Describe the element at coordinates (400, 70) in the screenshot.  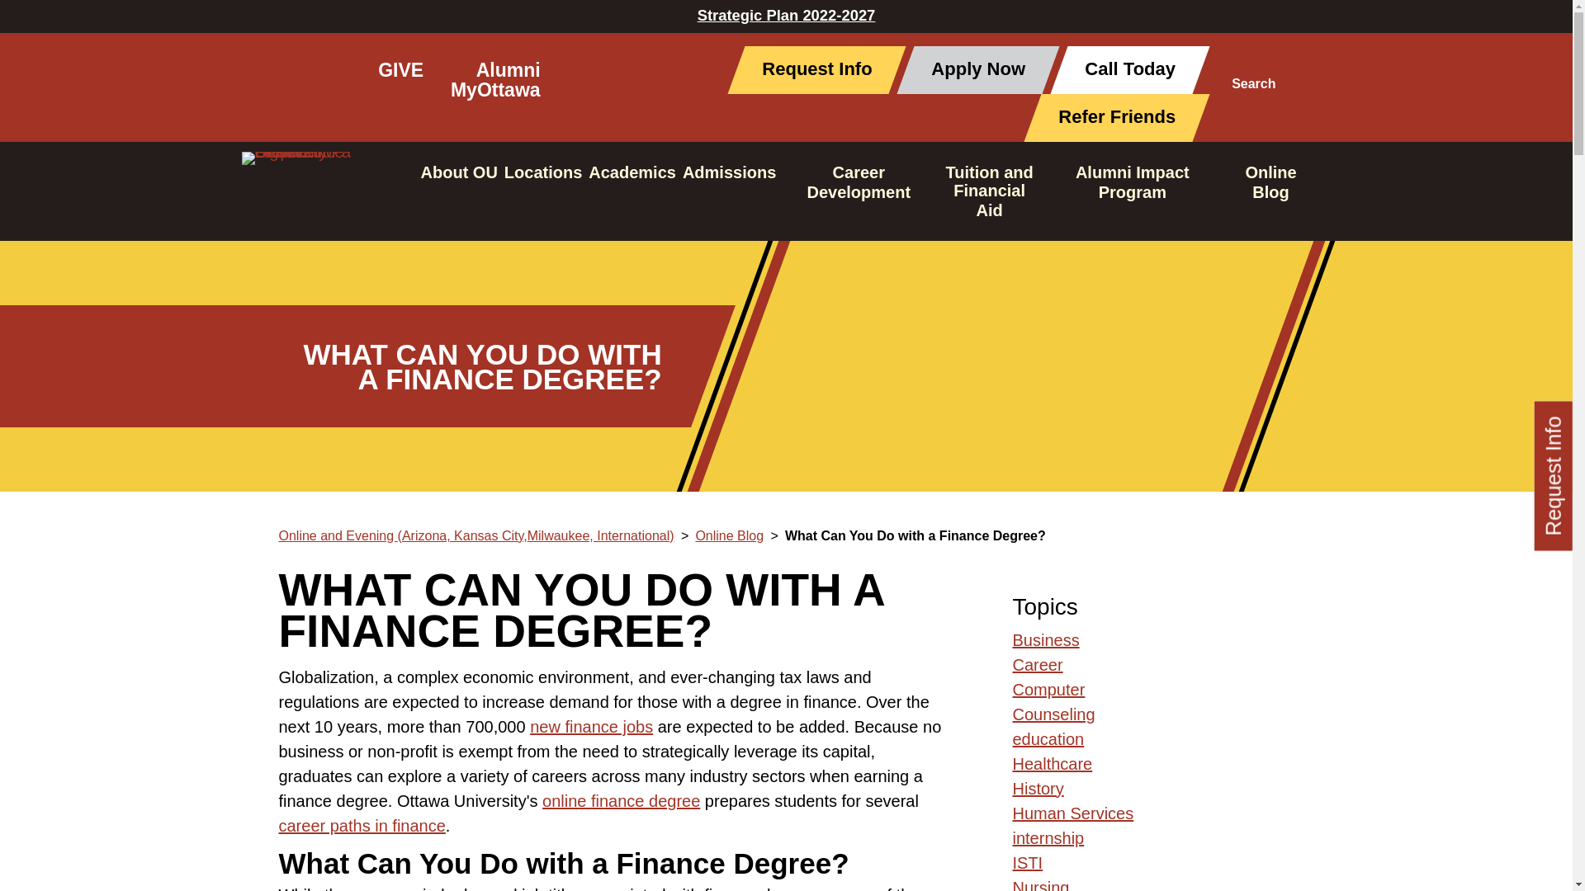
I see `GIVE` at that location.